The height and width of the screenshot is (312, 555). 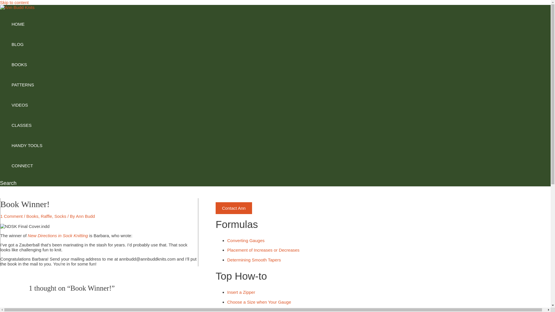 What do you see at coordinates (8, 183) in the screenshot?
I see `Search` at bounding box center [8, 183].